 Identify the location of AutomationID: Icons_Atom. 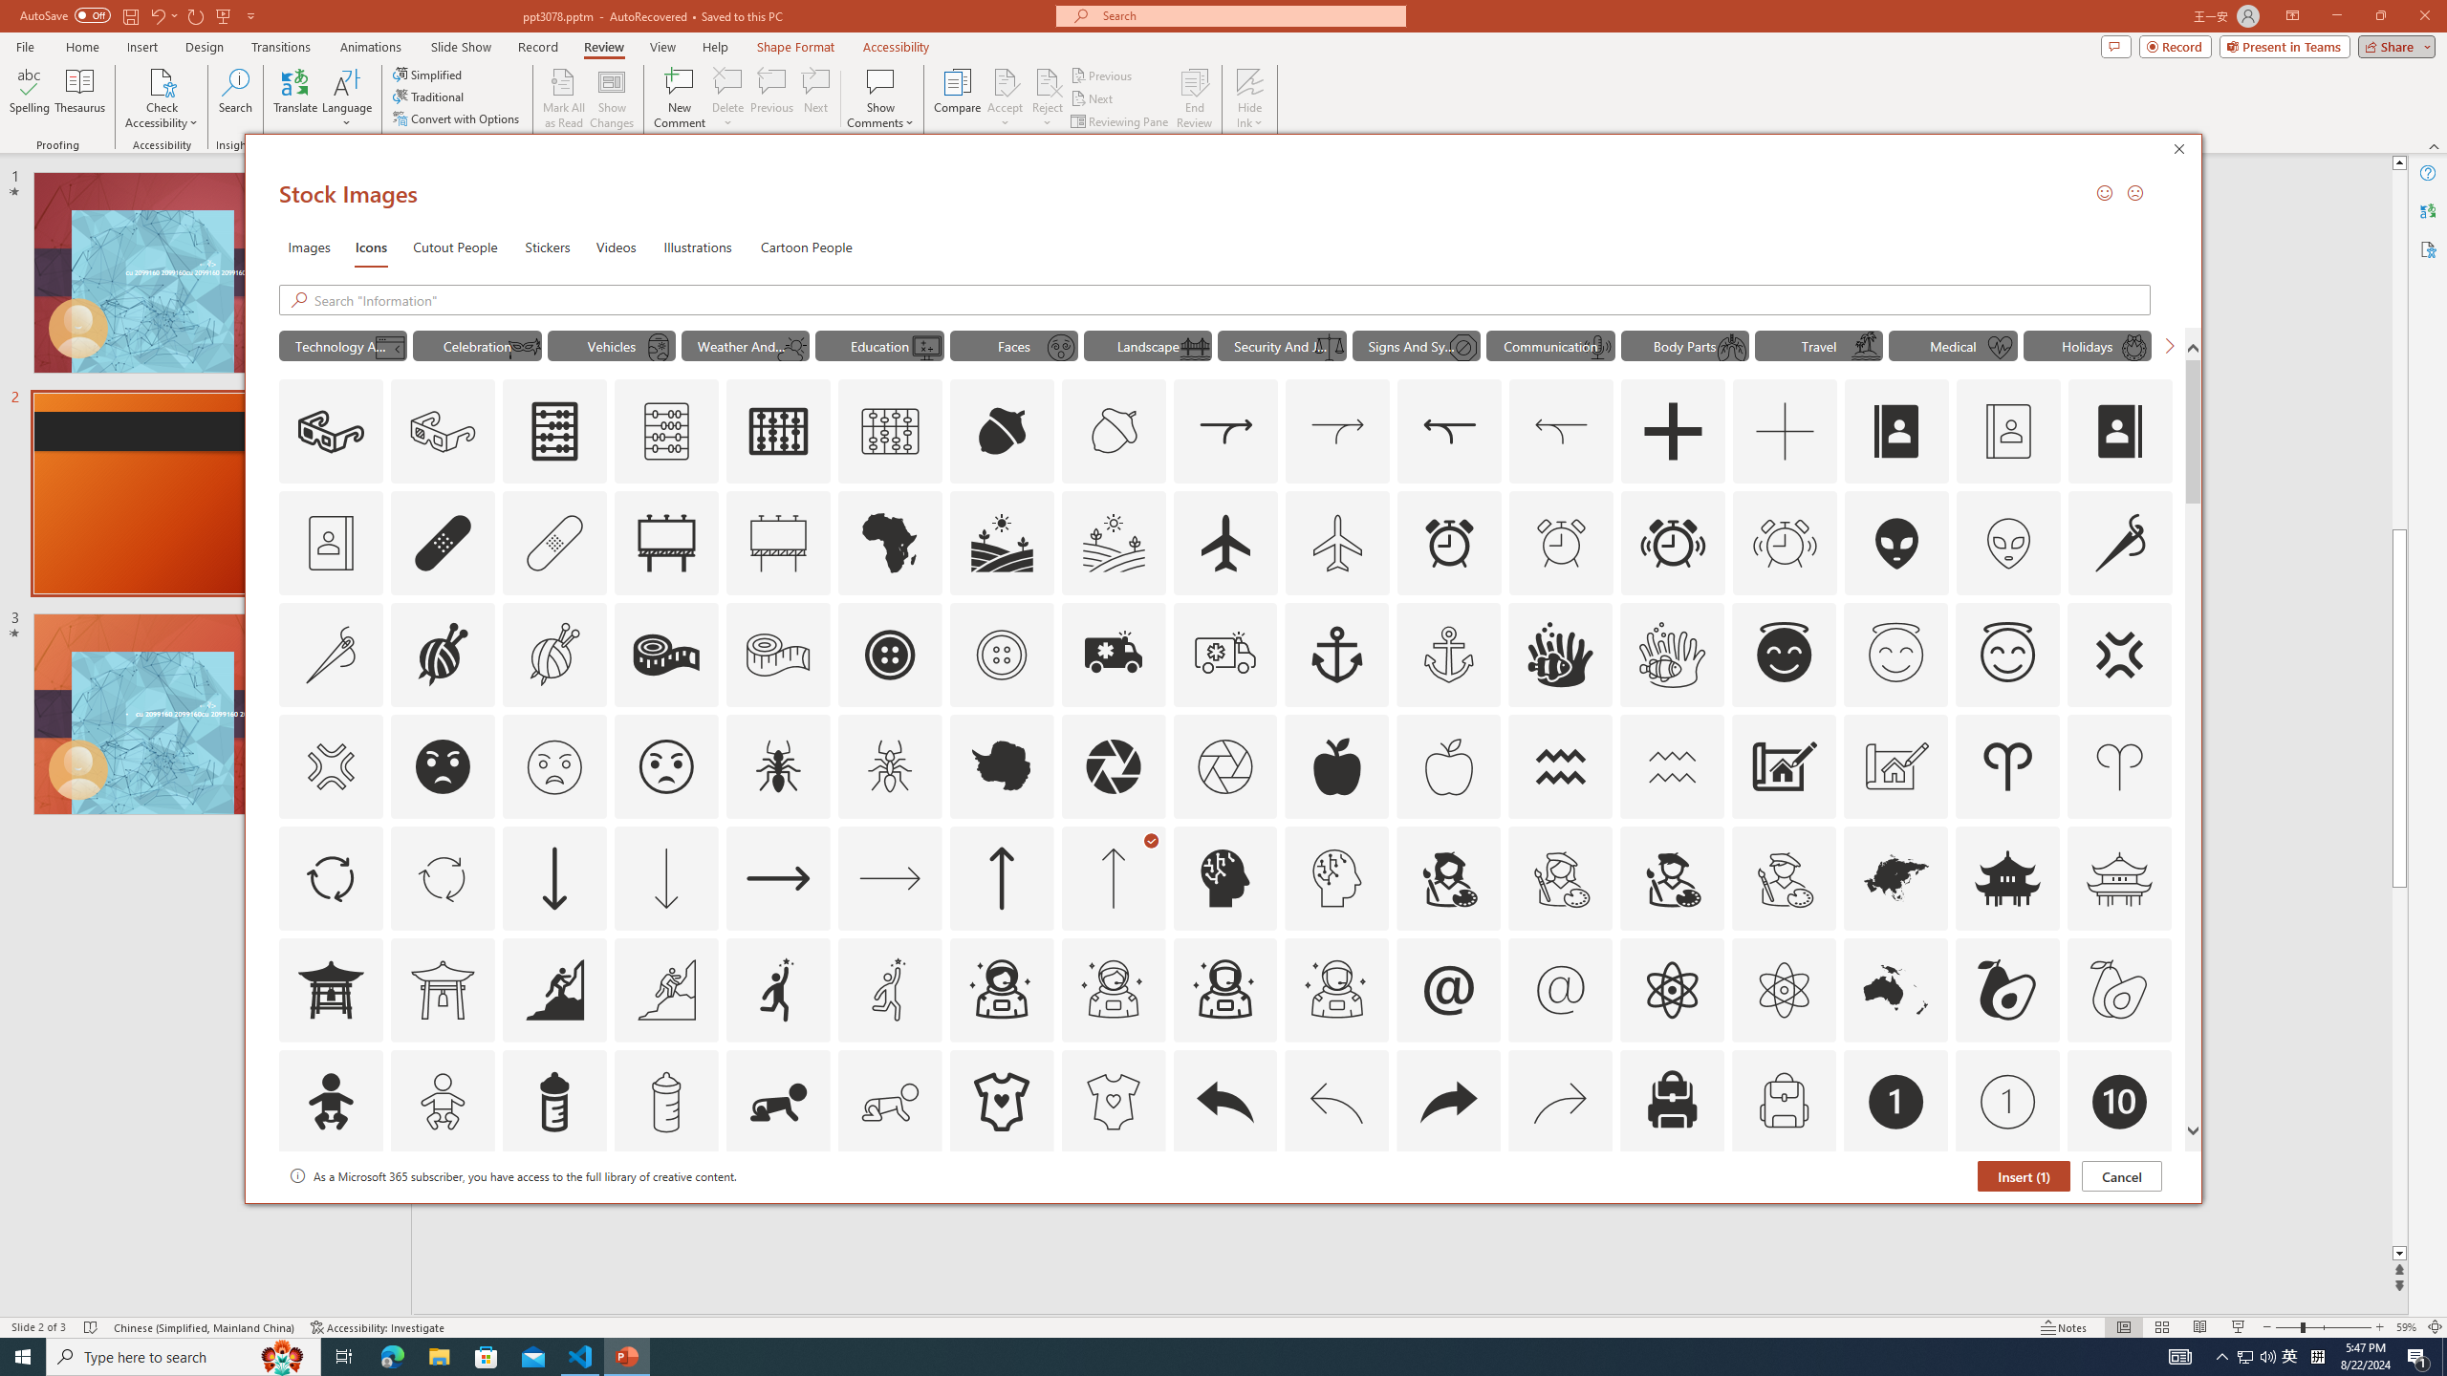
(1673, 989).